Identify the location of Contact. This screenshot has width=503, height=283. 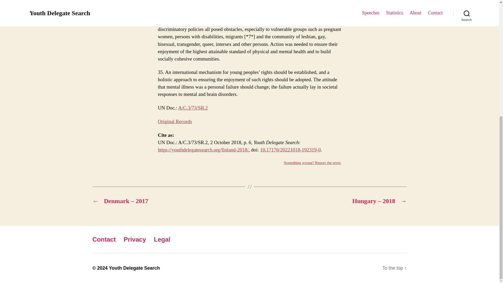
(104, 239).